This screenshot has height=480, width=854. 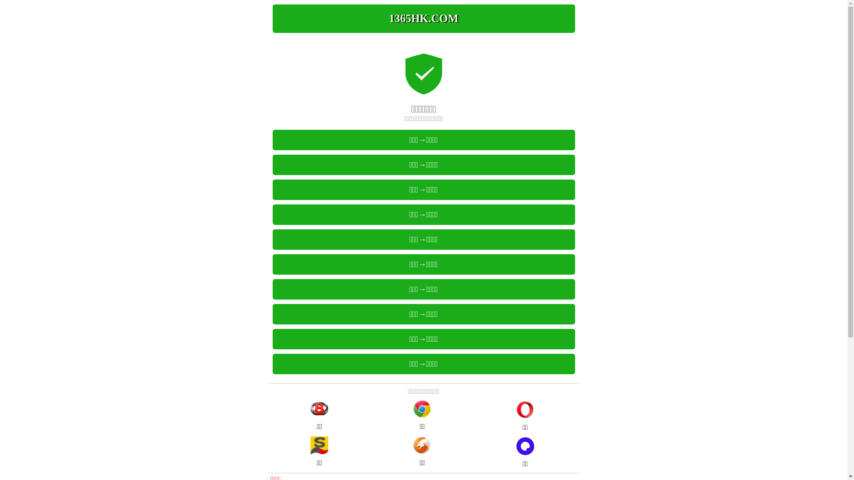 I want to click on 1364HK.COM, so click(x=423, y=19).